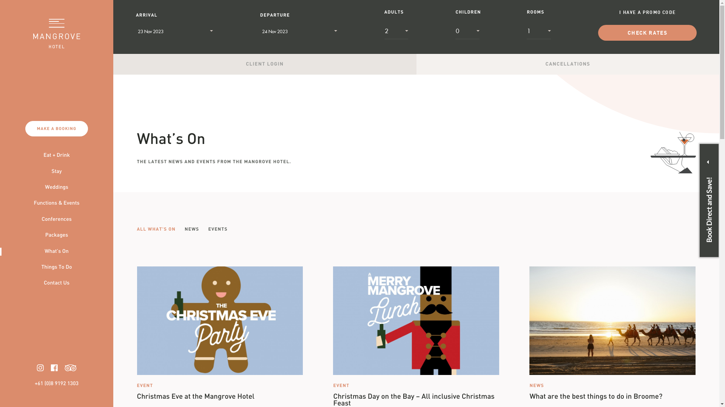 This screenshot has width=725, height=407. What do you see at coordinates (265, 64) in the screenshot?
I see `CLIENT LOGIN` at bounding box center [265, 64].